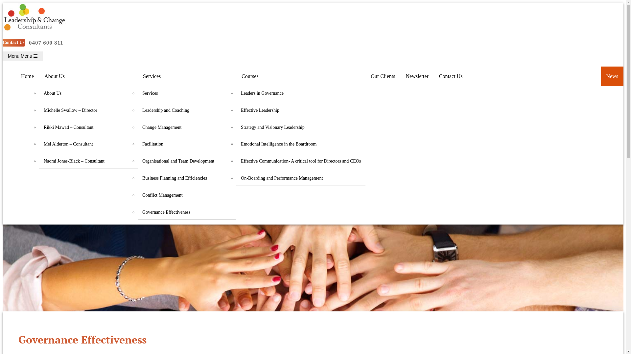 This screenshot has width=631, height=354. Describe the element at coordinates (187, 195) in the screenshot. I see `Conflict Management` at that location.